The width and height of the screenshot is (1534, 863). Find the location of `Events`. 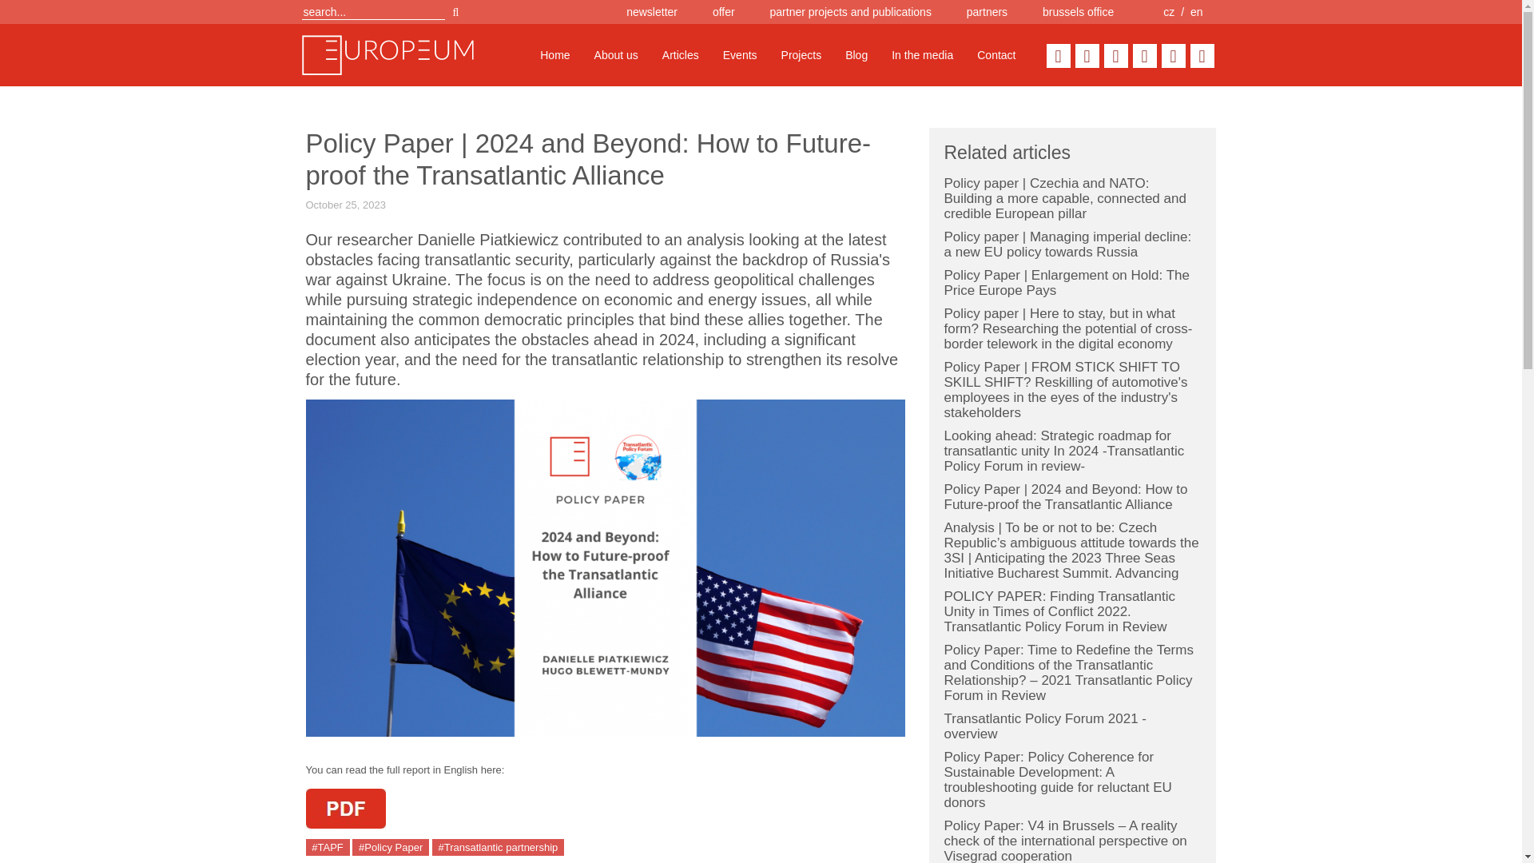

Events is located at coordinates (740, 54).